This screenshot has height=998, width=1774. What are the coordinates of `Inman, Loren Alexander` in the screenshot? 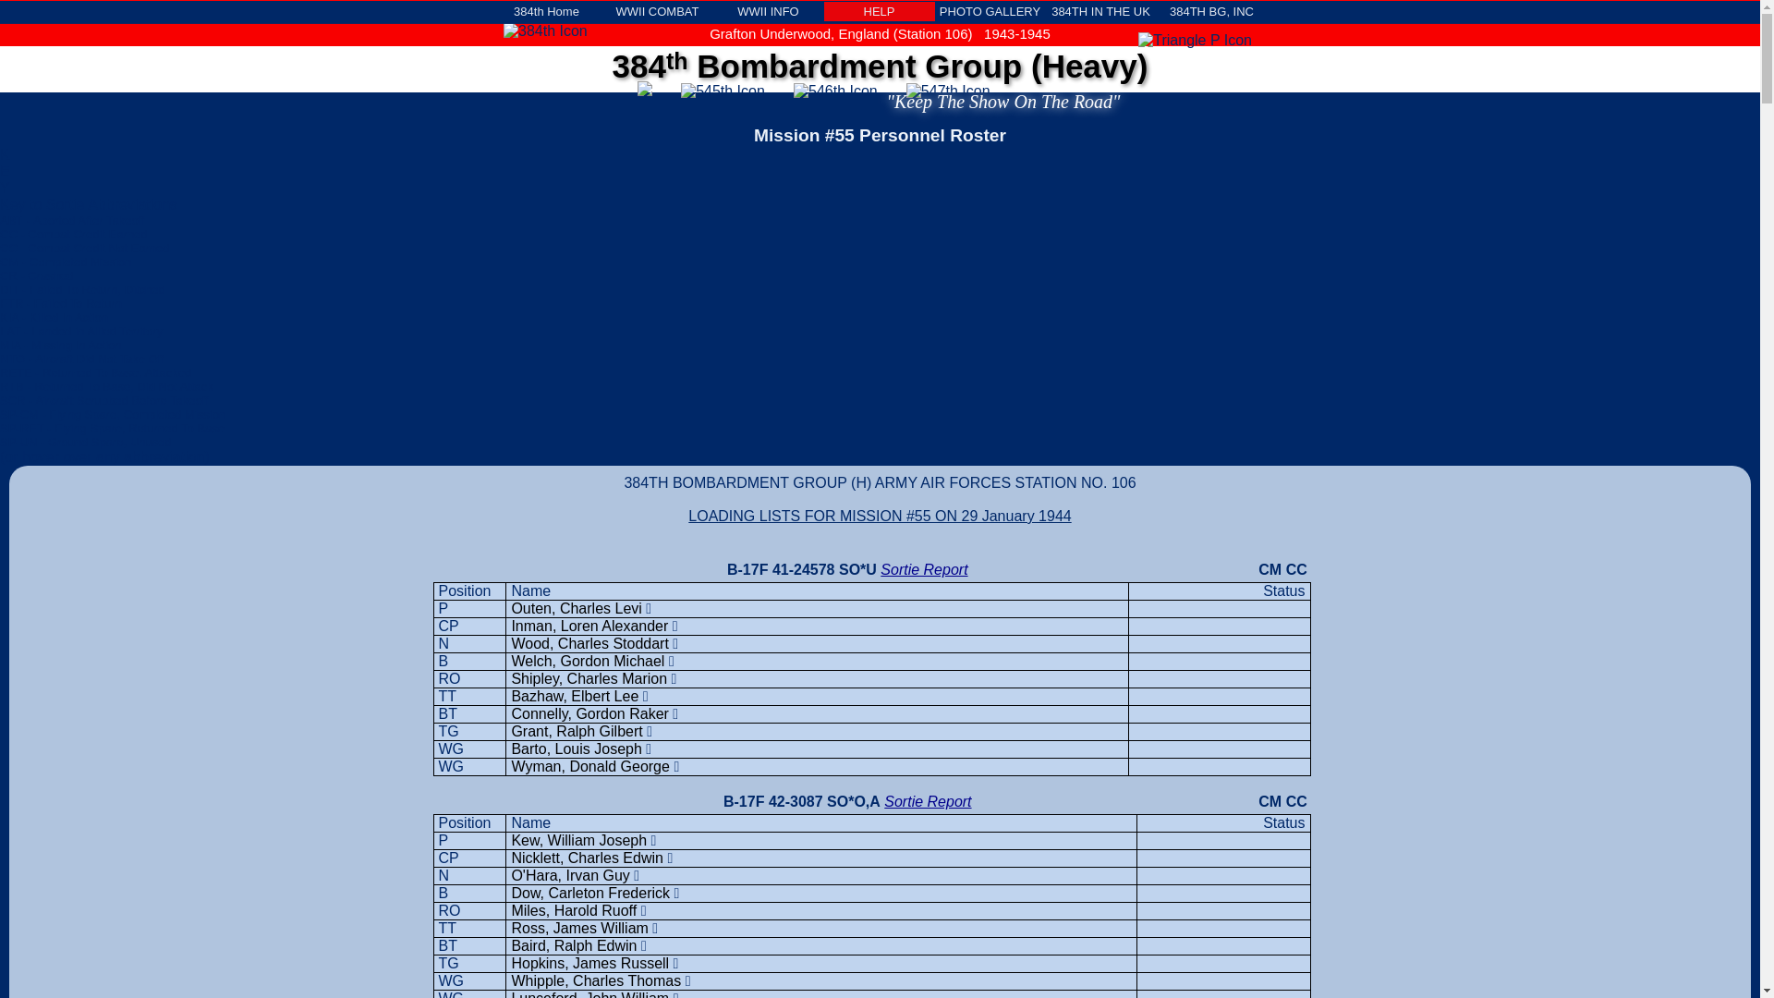 It's located at (589, 627).